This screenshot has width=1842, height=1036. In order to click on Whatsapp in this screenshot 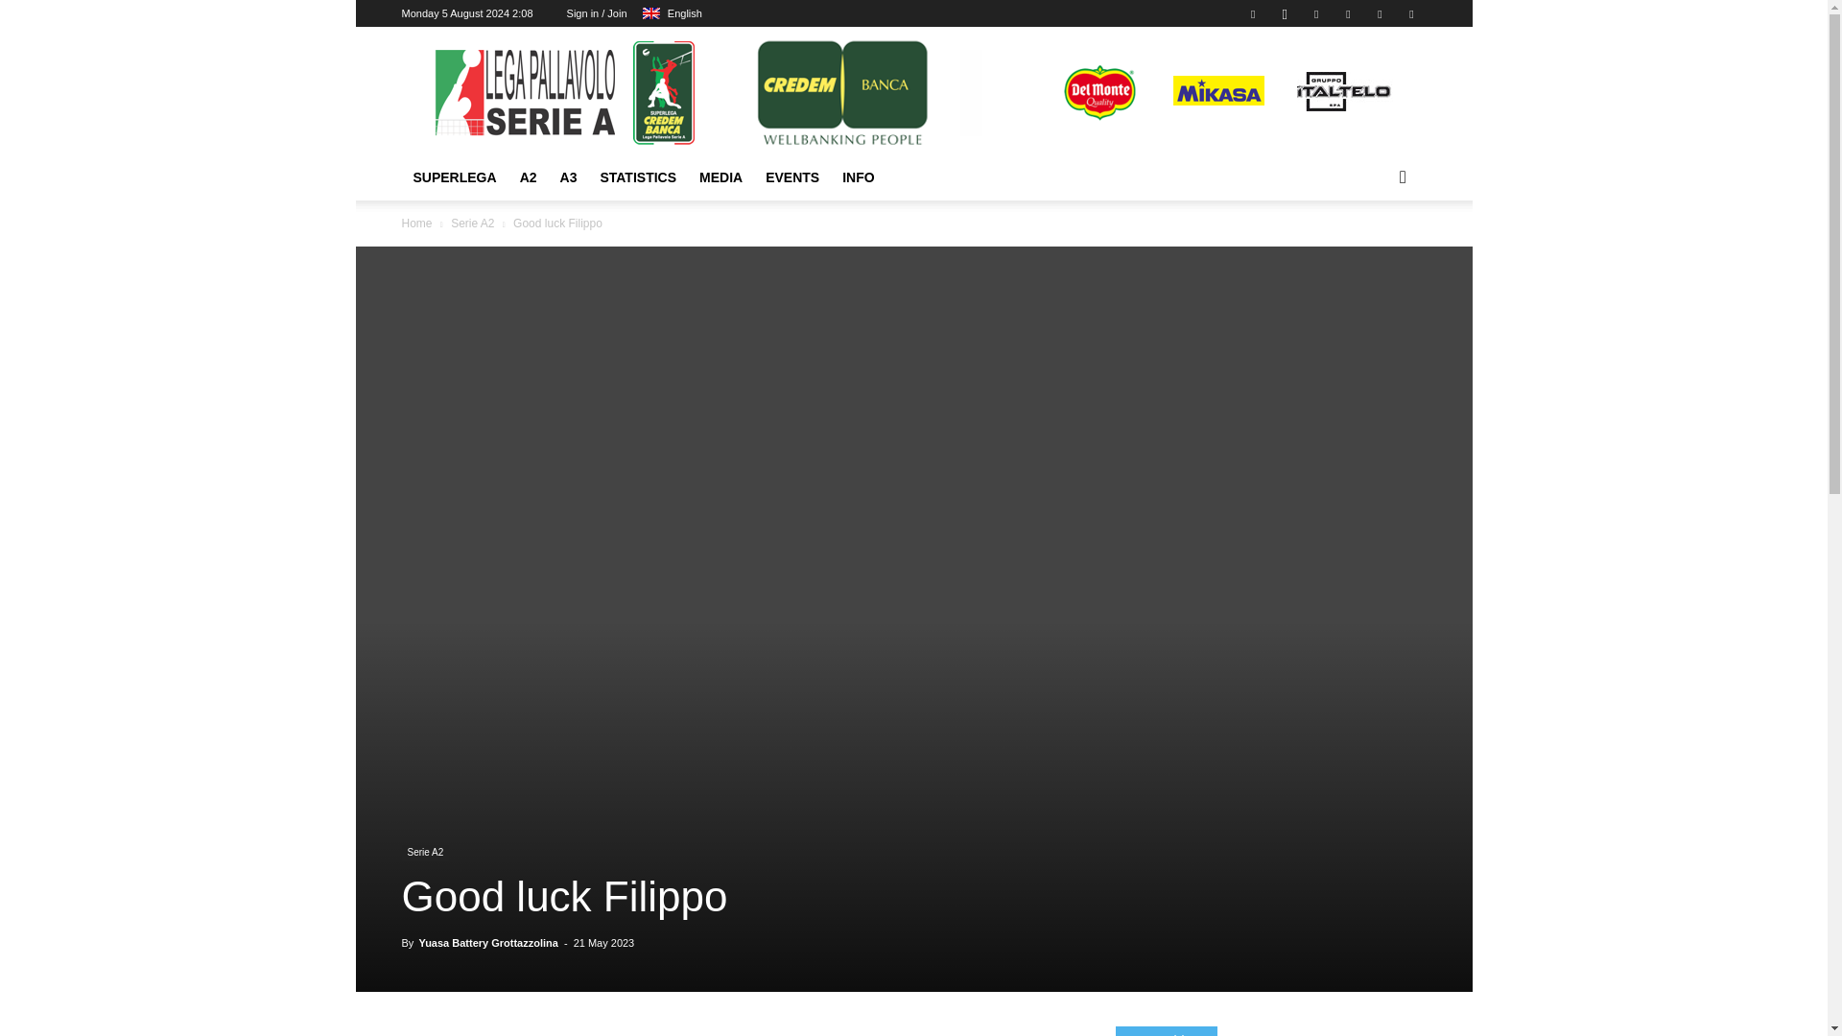, I will do `click(1380, 13)`.